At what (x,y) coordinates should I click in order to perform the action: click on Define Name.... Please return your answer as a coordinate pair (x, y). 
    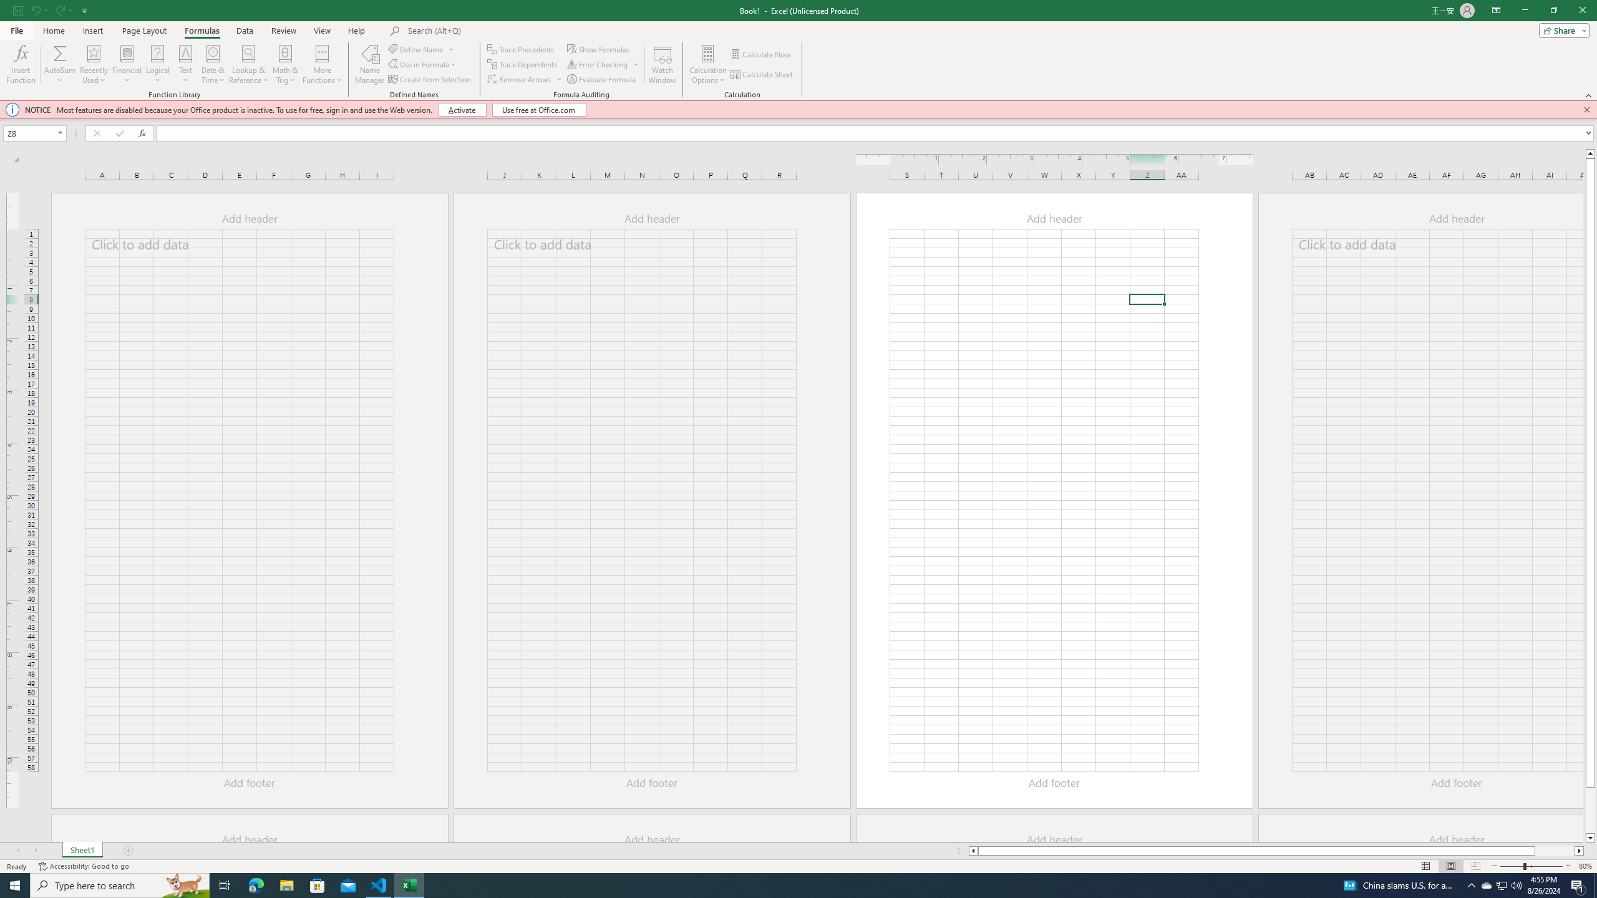
    Looking at the image, I should click on (417, 49).